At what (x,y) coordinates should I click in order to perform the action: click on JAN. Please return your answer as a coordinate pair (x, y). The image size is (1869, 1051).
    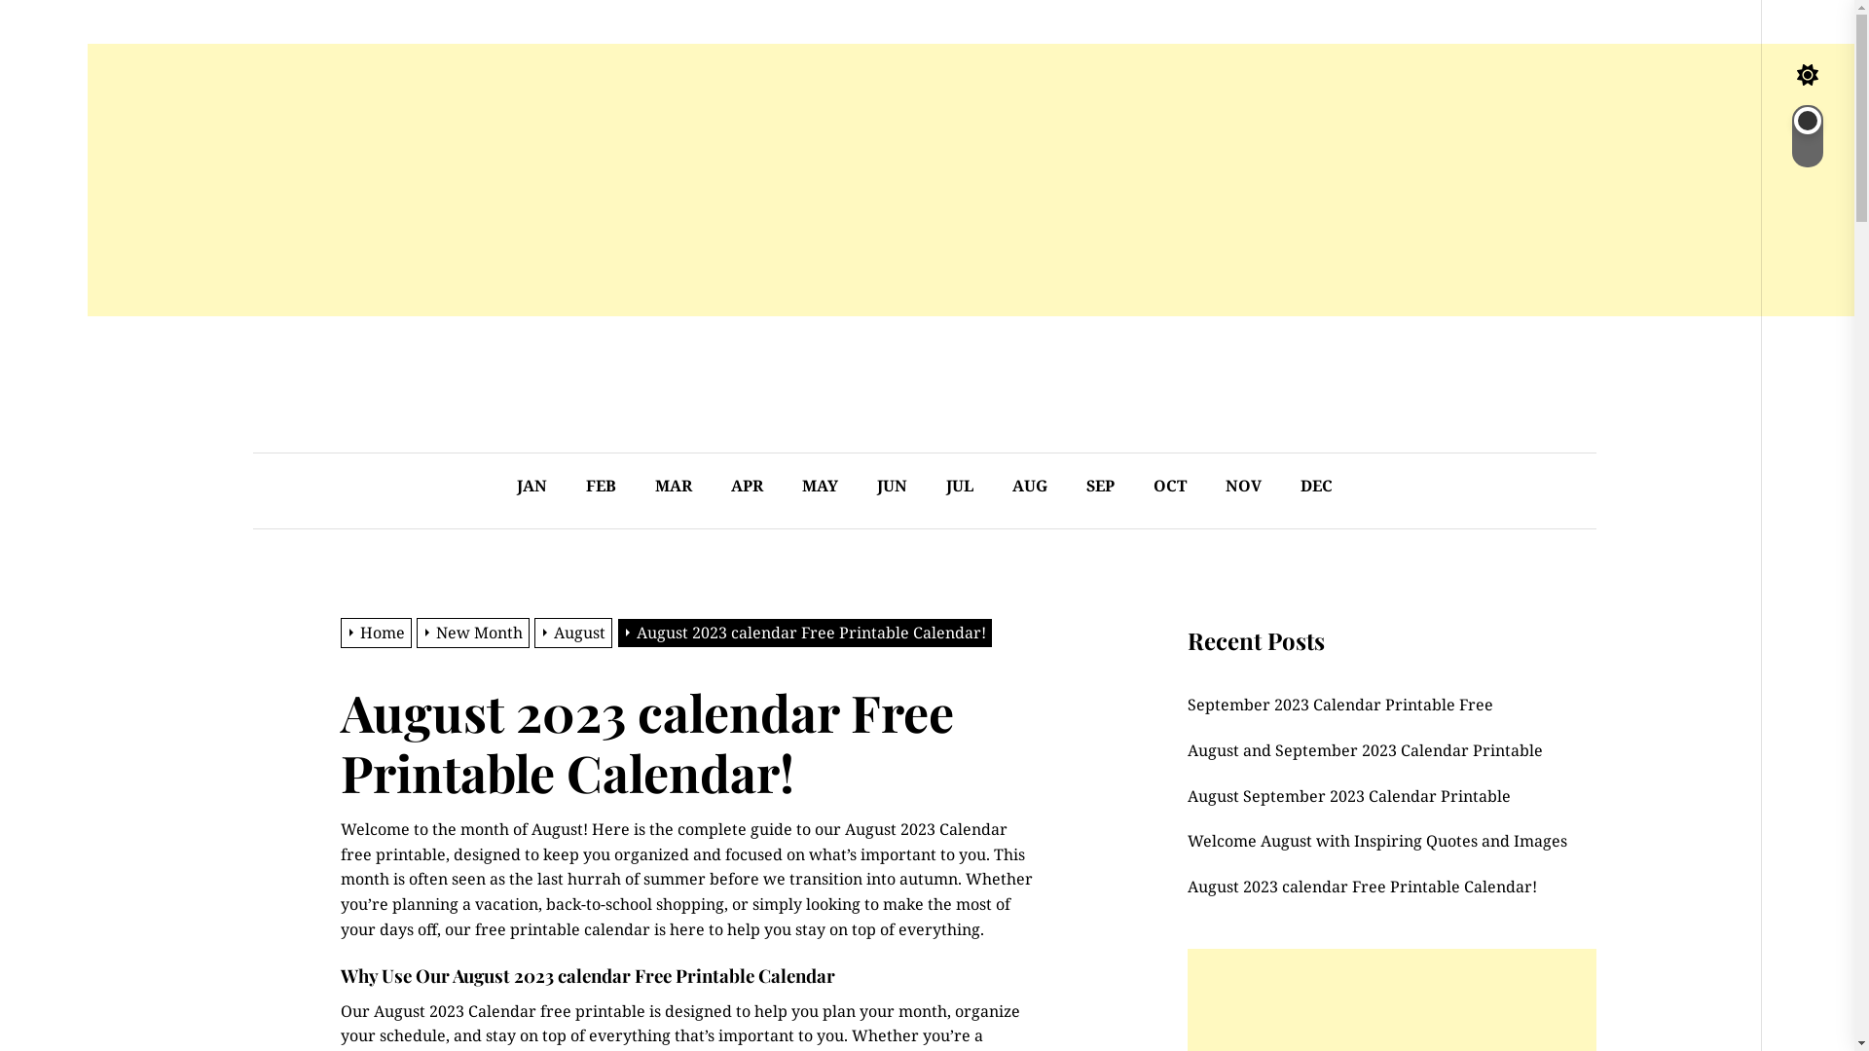
    Looking at the image, I should click on (531, 487).